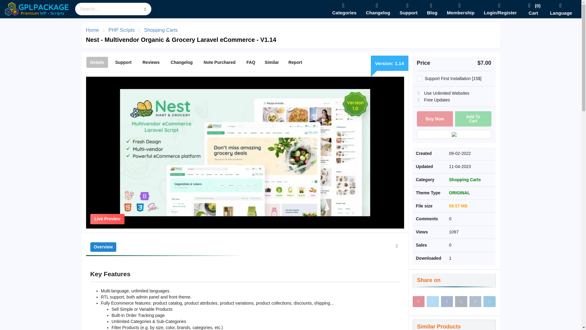 Image resolution: width=586 pixels, height=330 pixels. What do you see at coordinates (123, 62) in the screenshot?
I see `Support` at bounding box center [123, 62].